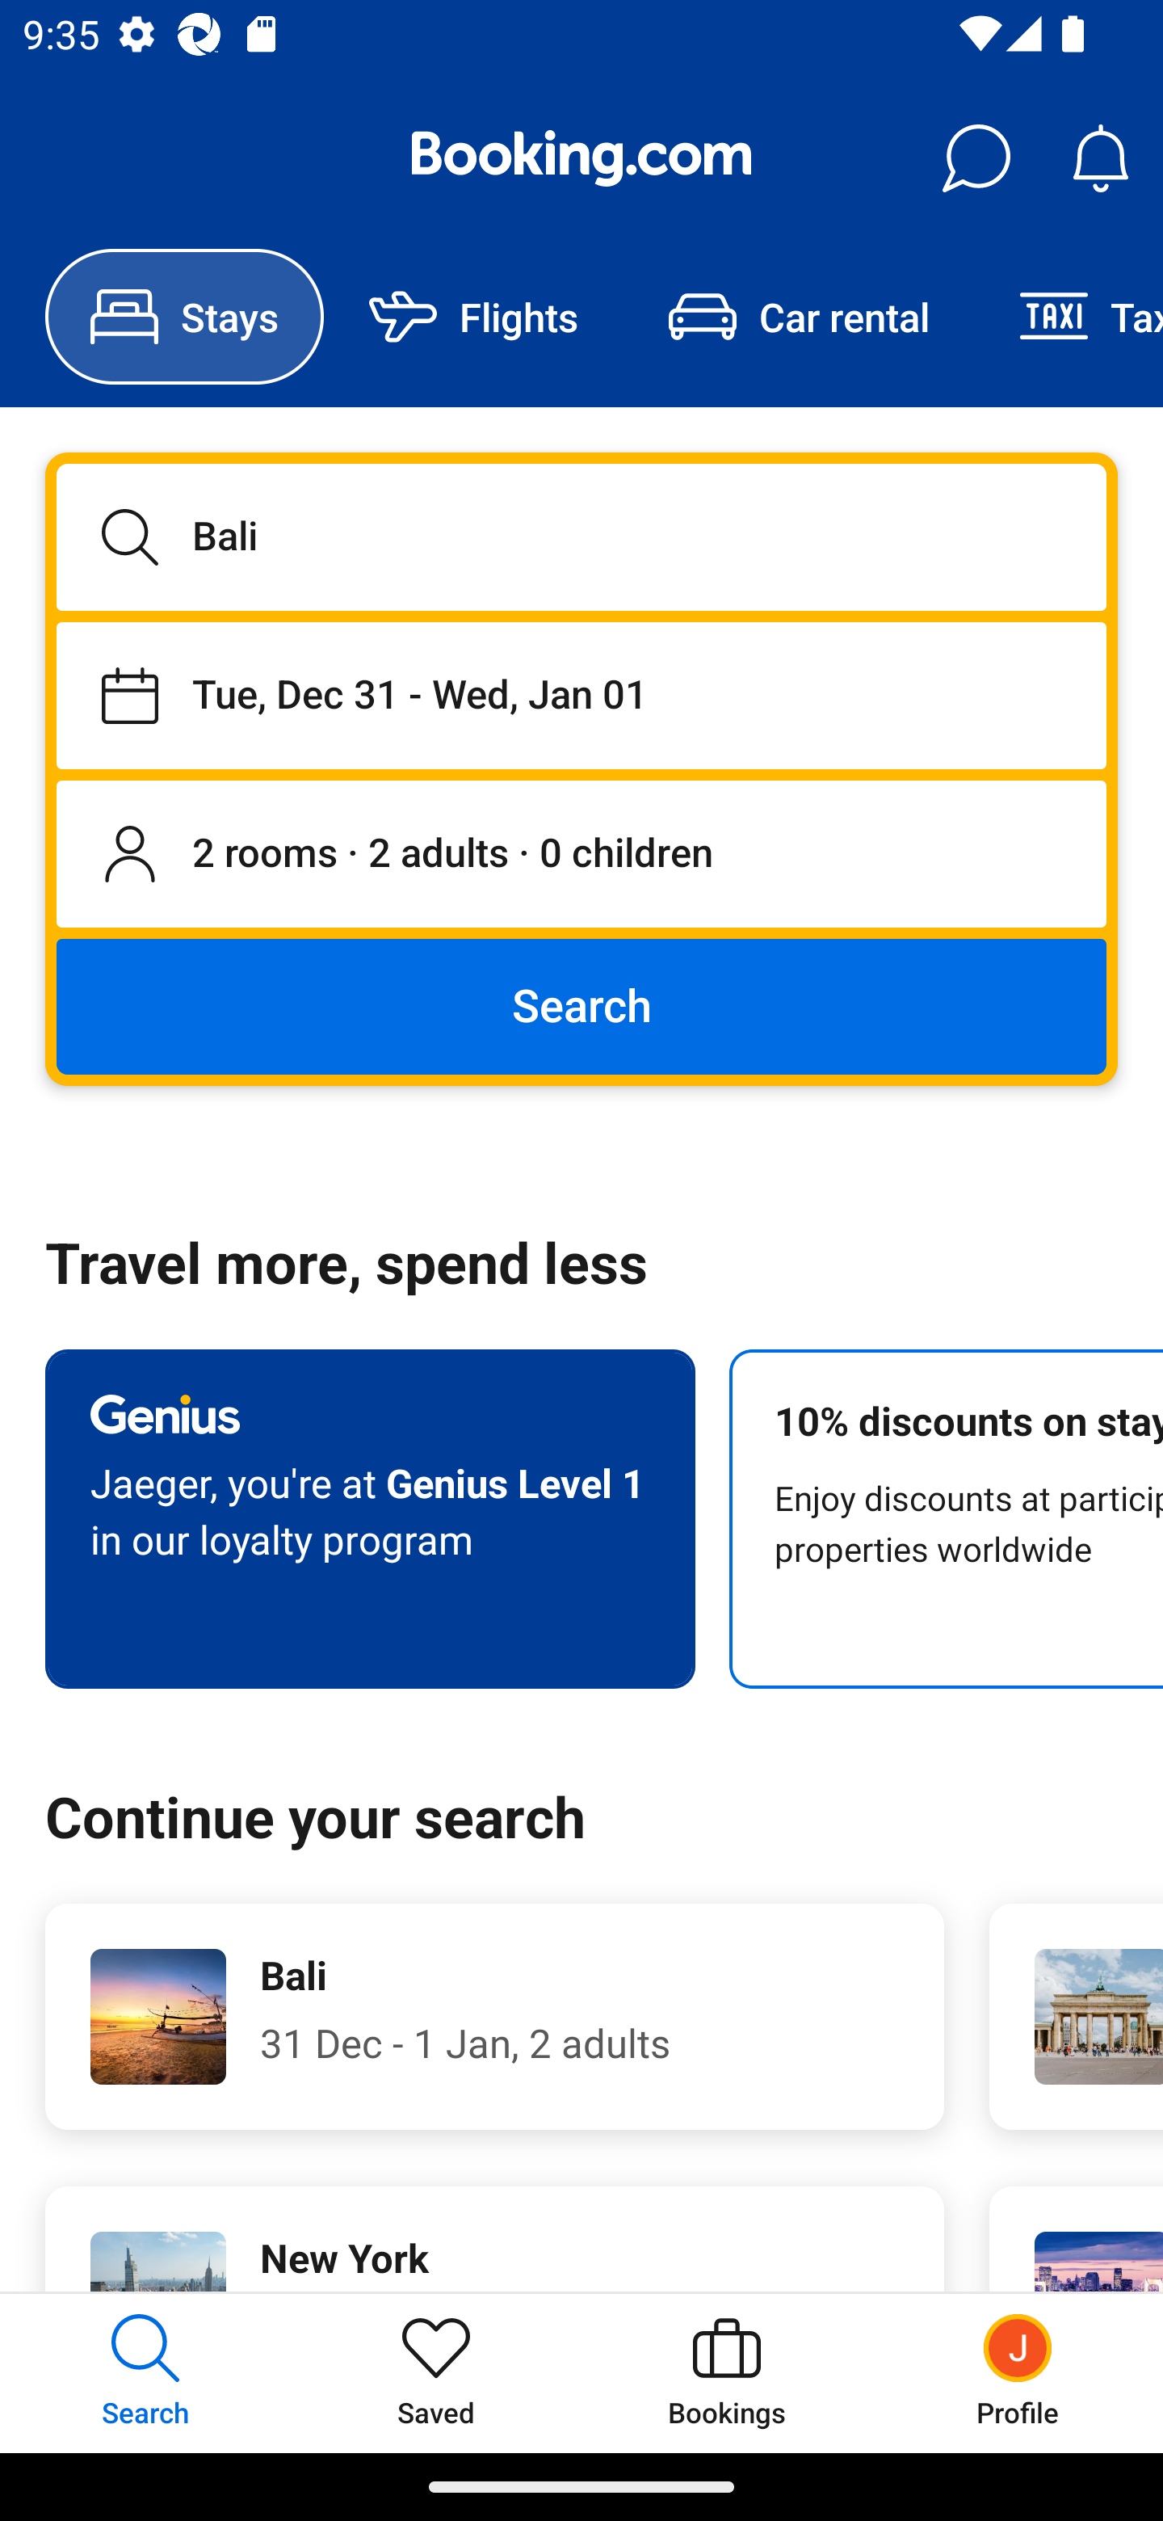 This screenshot has height=2521, width=1163. Describe the element at coordinates (581, 537) in the screenshot. I see `Bali` at that location.